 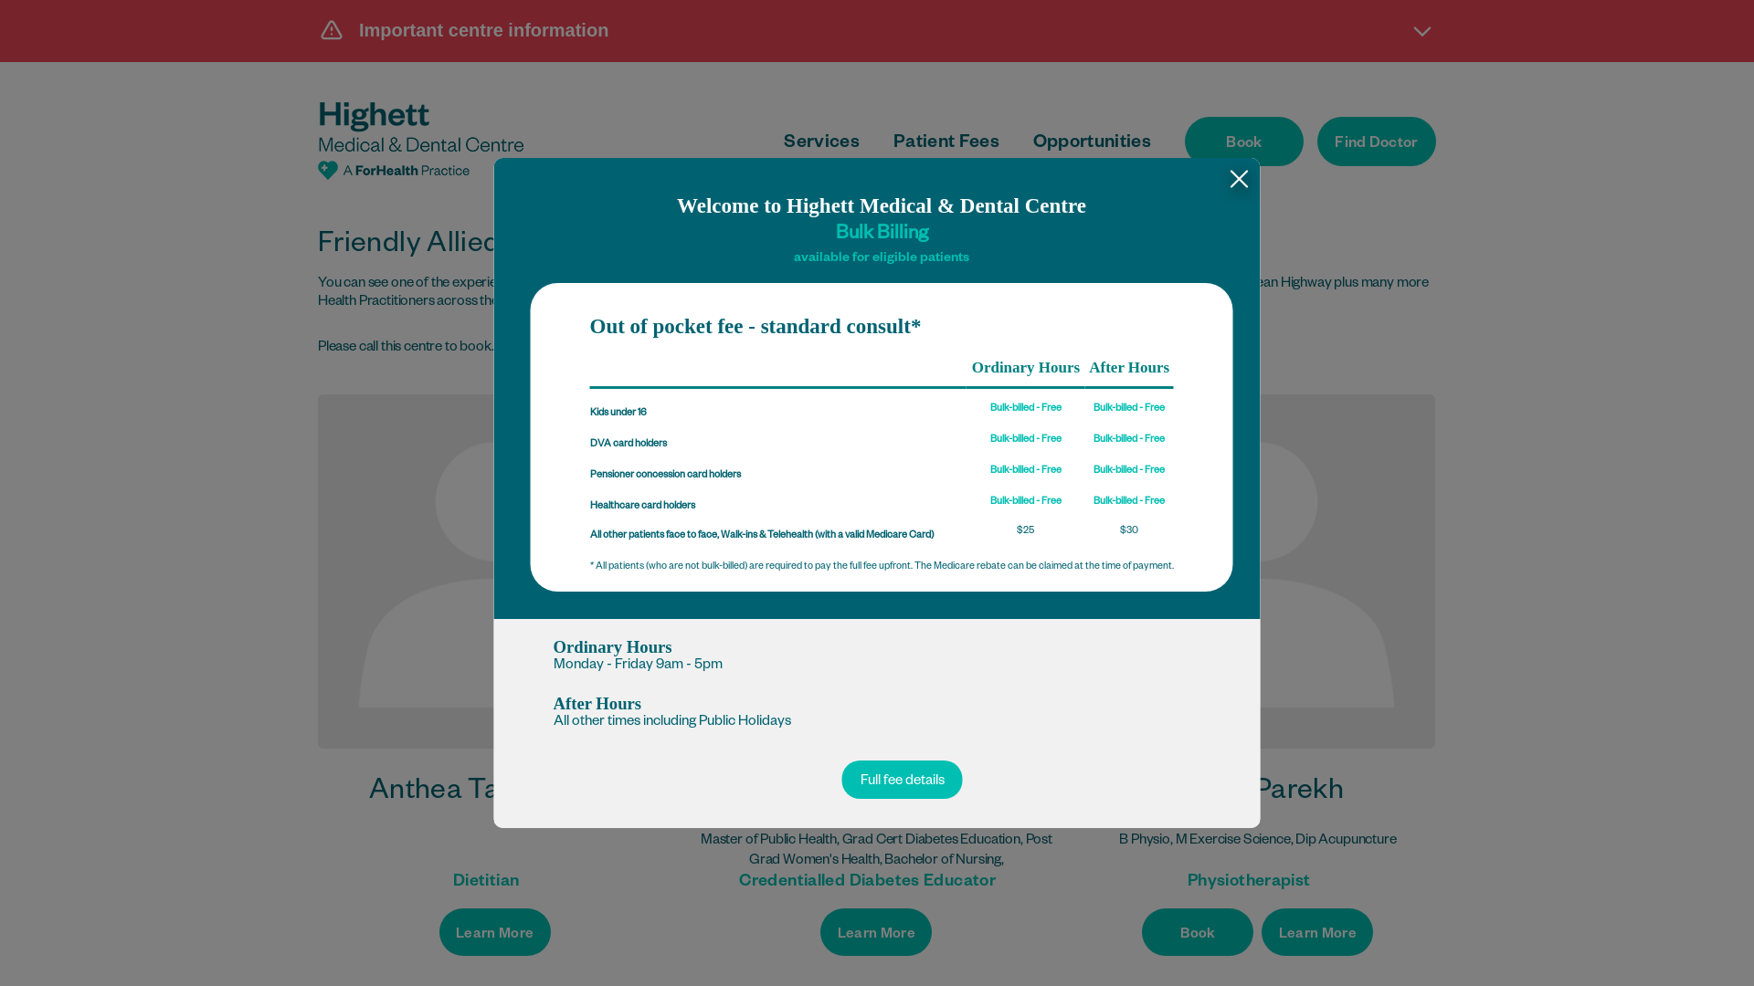 What do you see at coordinates (877, 30) in the screenshot?
I see `Important centre information` at bounding box center [877, 30].